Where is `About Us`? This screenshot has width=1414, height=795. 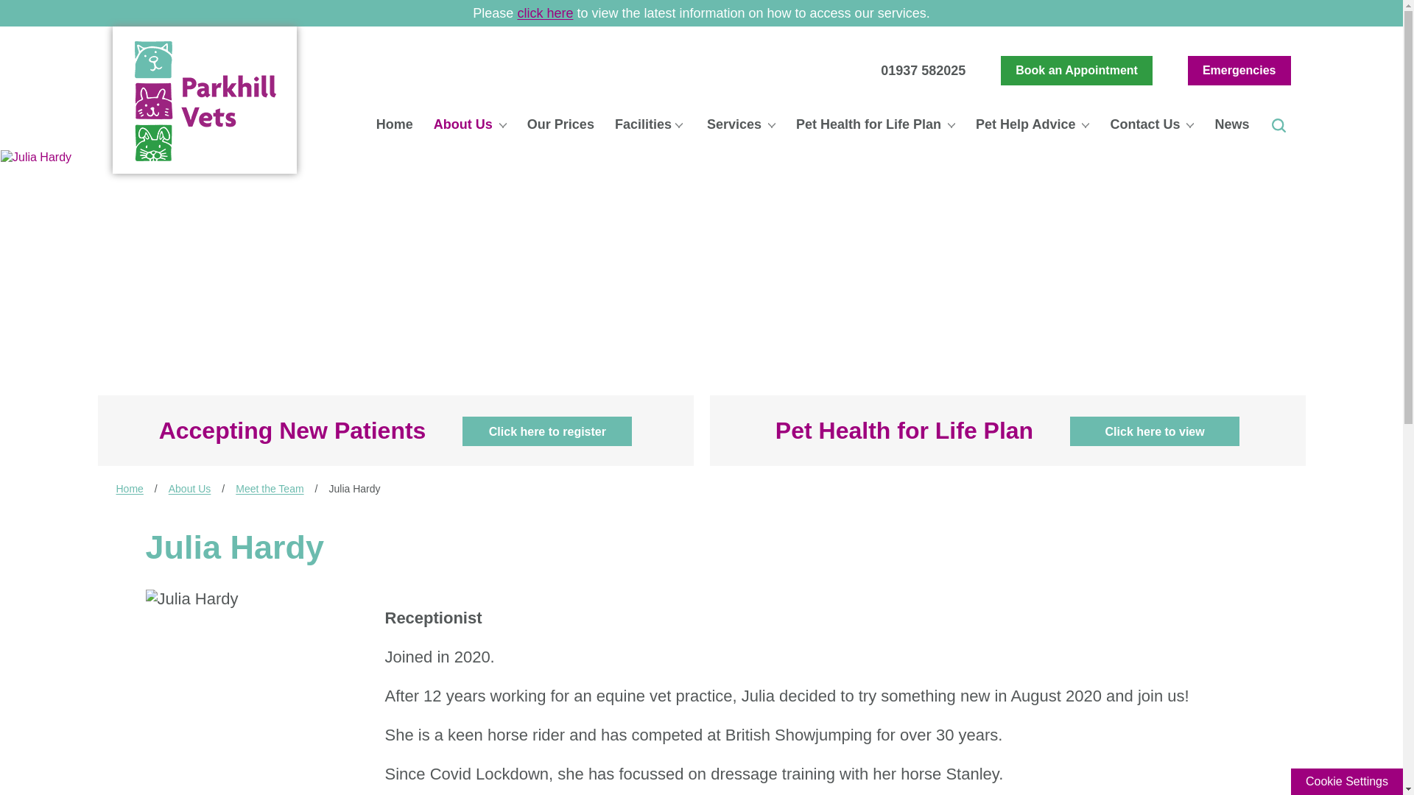
About Us is located at coordinates (469, 125).